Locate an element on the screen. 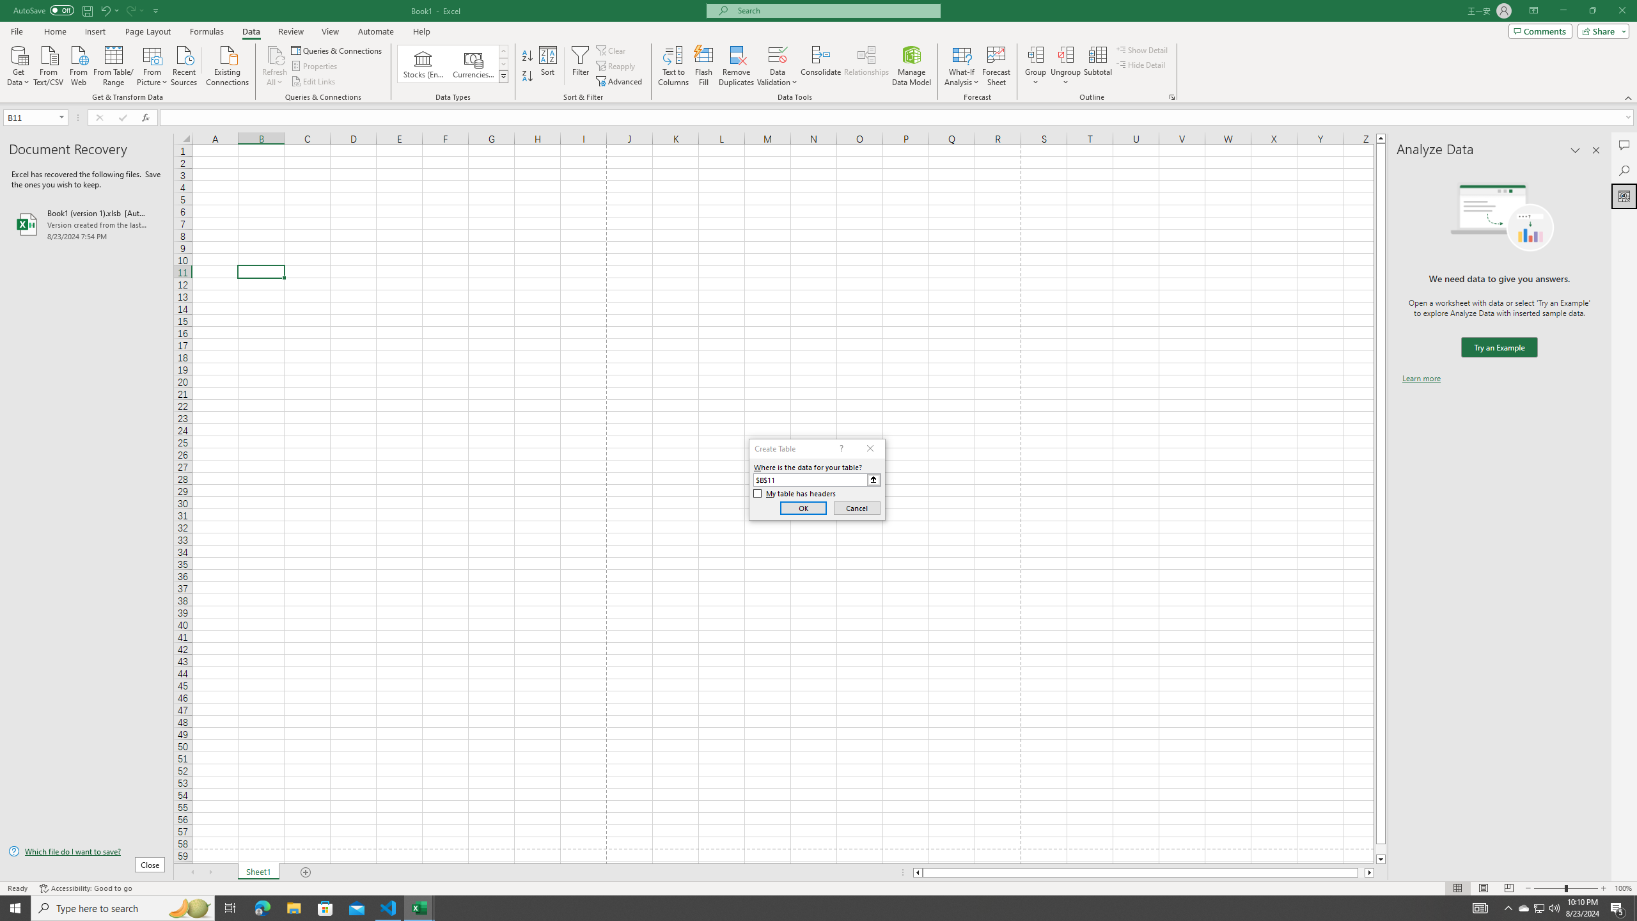  View is located at coordinates (329, 31).